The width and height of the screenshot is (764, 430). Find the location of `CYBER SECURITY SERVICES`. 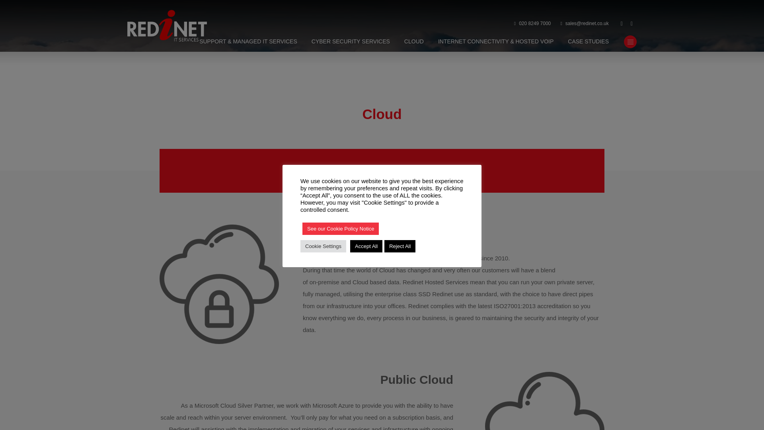

CYBER SECURITY SERVICES is located at coordinates (351, 42).